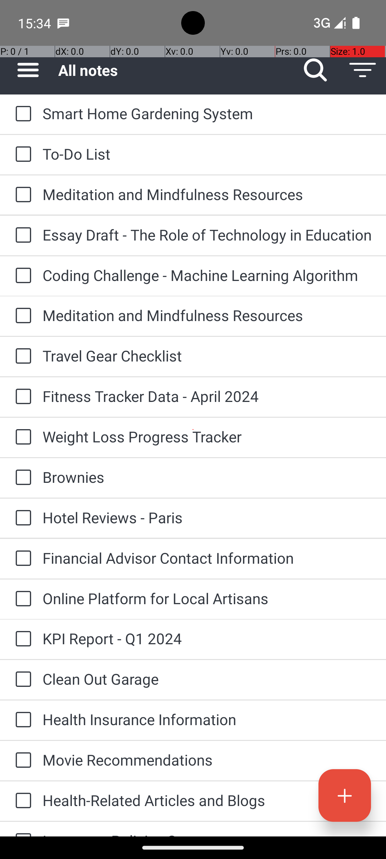  I want to click on , so click(23, 114).